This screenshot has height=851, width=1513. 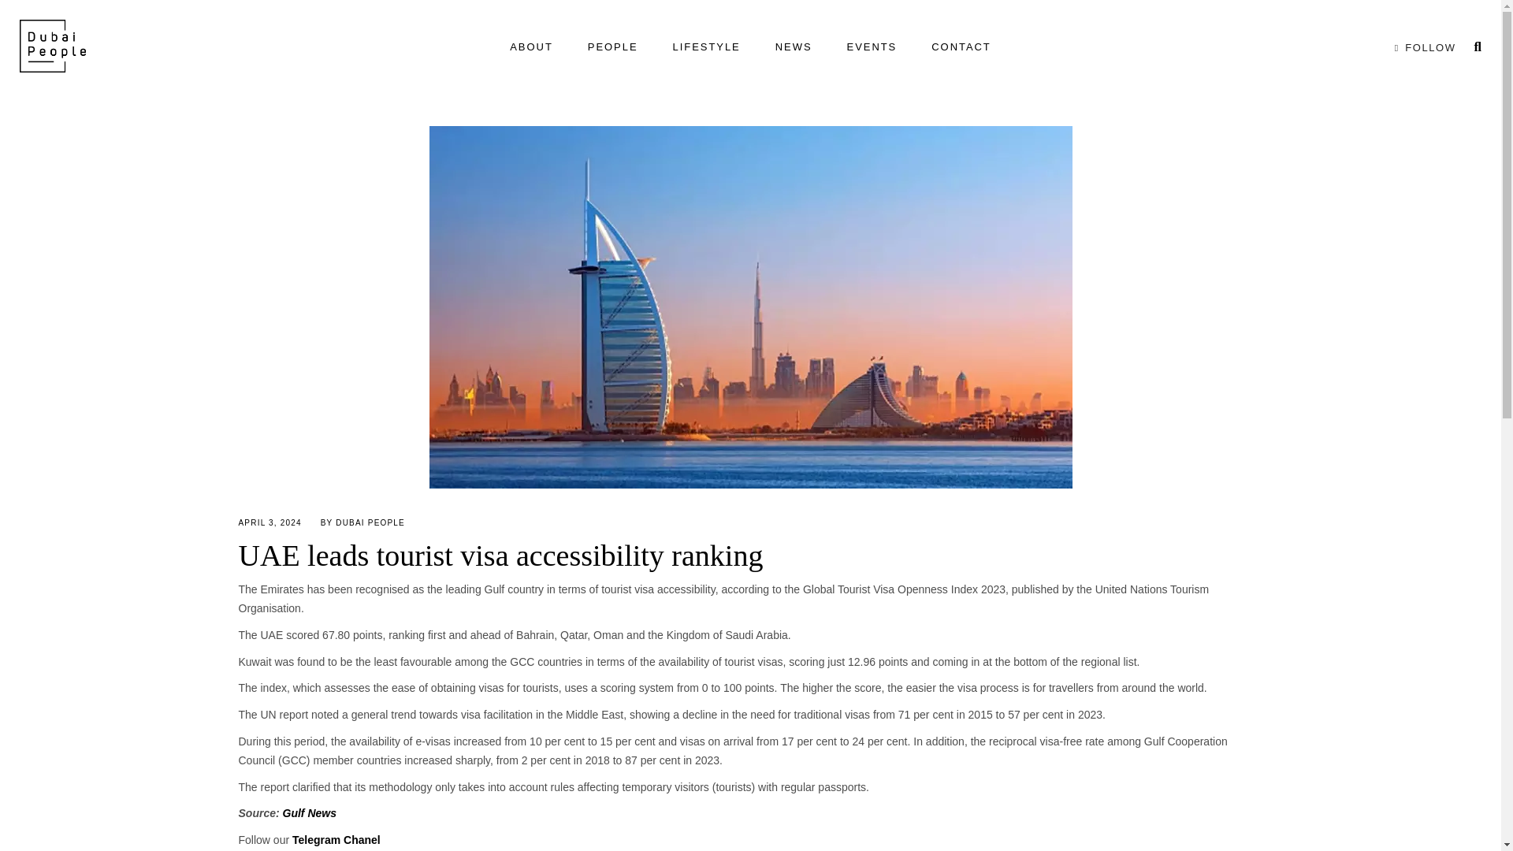 I want to click on FOLLOW, so click(x=1422, y=47).